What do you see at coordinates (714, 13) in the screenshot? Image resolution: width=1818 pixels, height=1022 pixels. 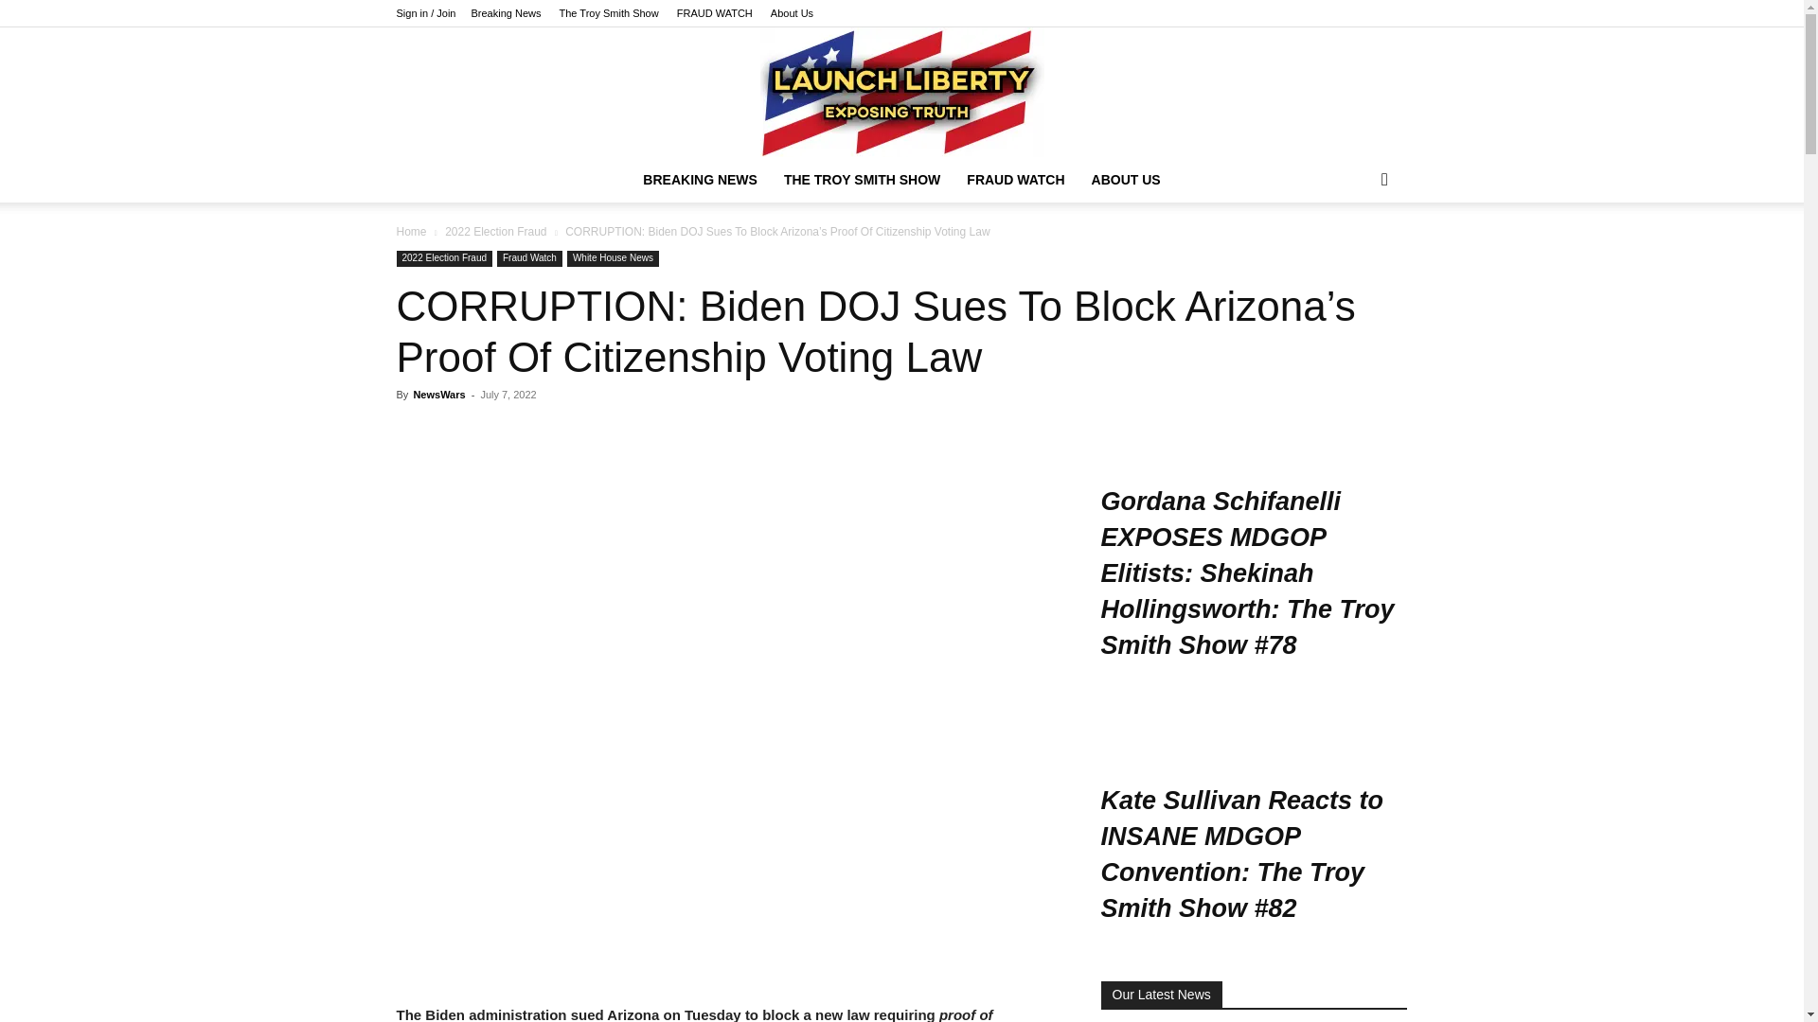 I see `FRAUD WATCH` at bounding box center [714, 13].